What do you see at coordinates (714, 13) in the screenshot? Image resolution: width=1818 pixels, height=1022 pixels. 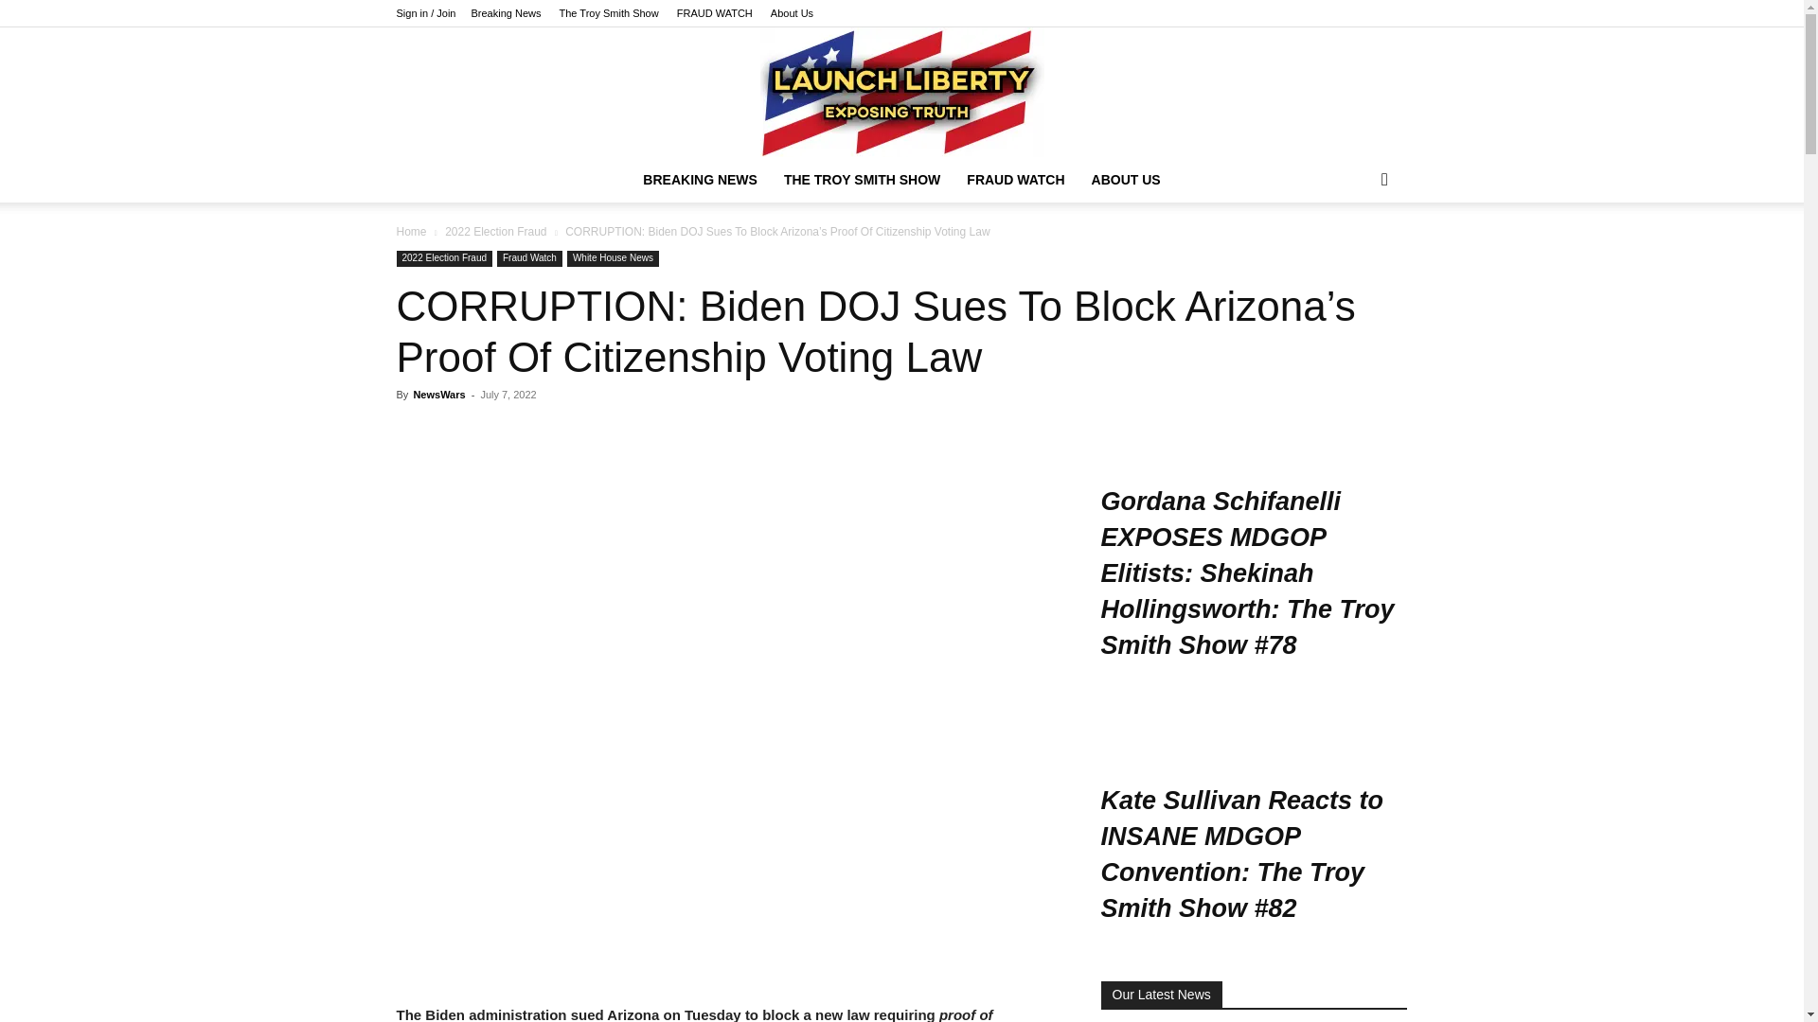 I see `FRAUD WATCH` at bounding box center [714, 13].